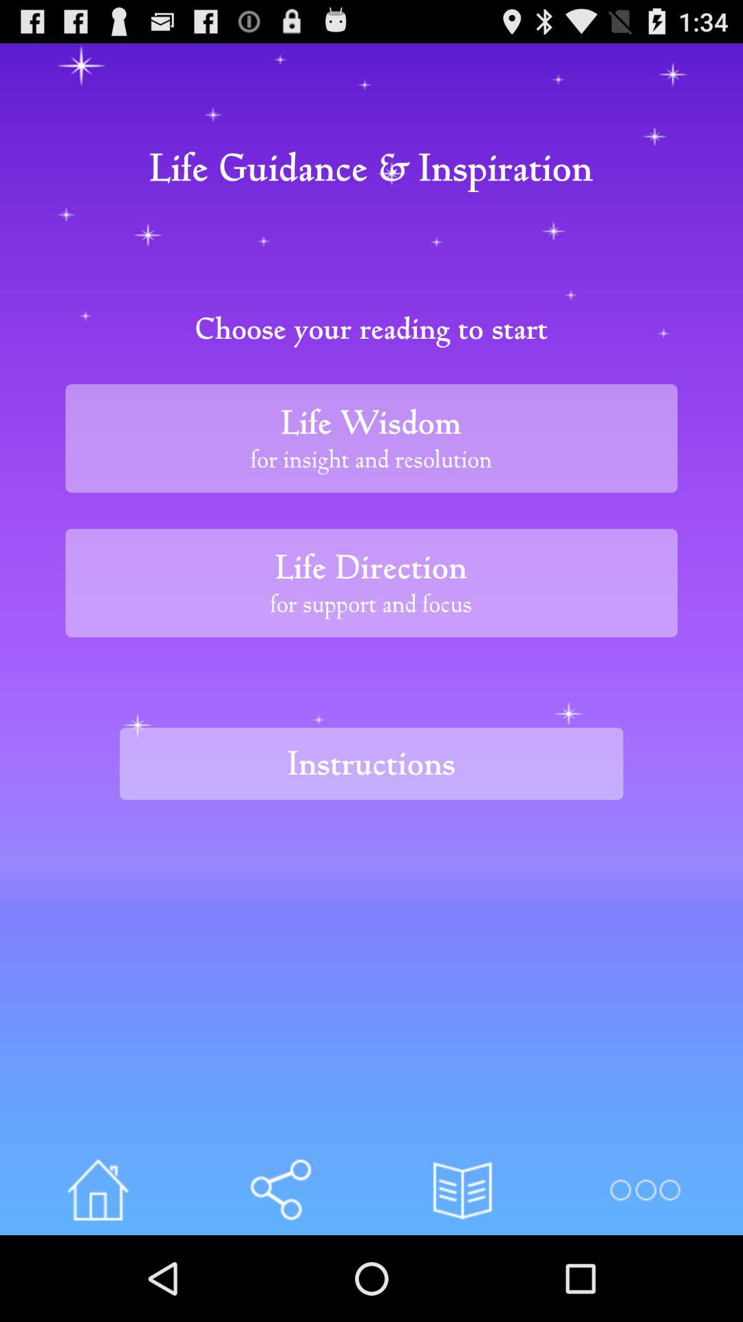  Describe the element at coordinates (281, 1190) in the screenshot. I see `turn off the button below instructions button` at that location.